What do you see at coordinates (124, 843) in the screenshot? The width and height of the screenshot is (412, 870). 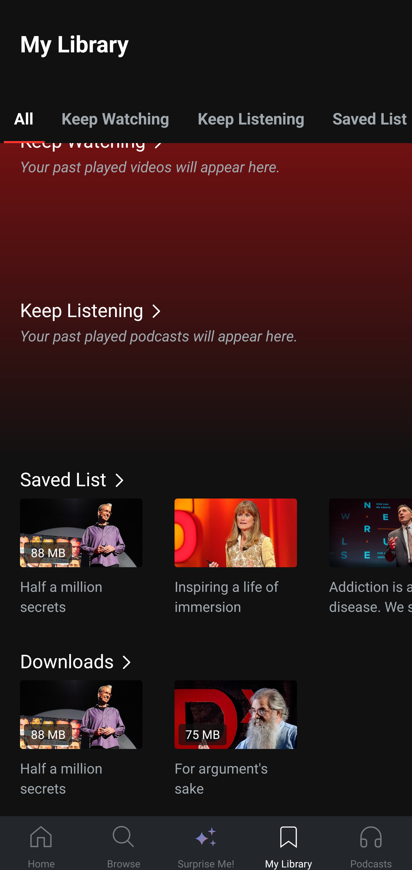 I see `Browse` at bounding box center [124, 843].